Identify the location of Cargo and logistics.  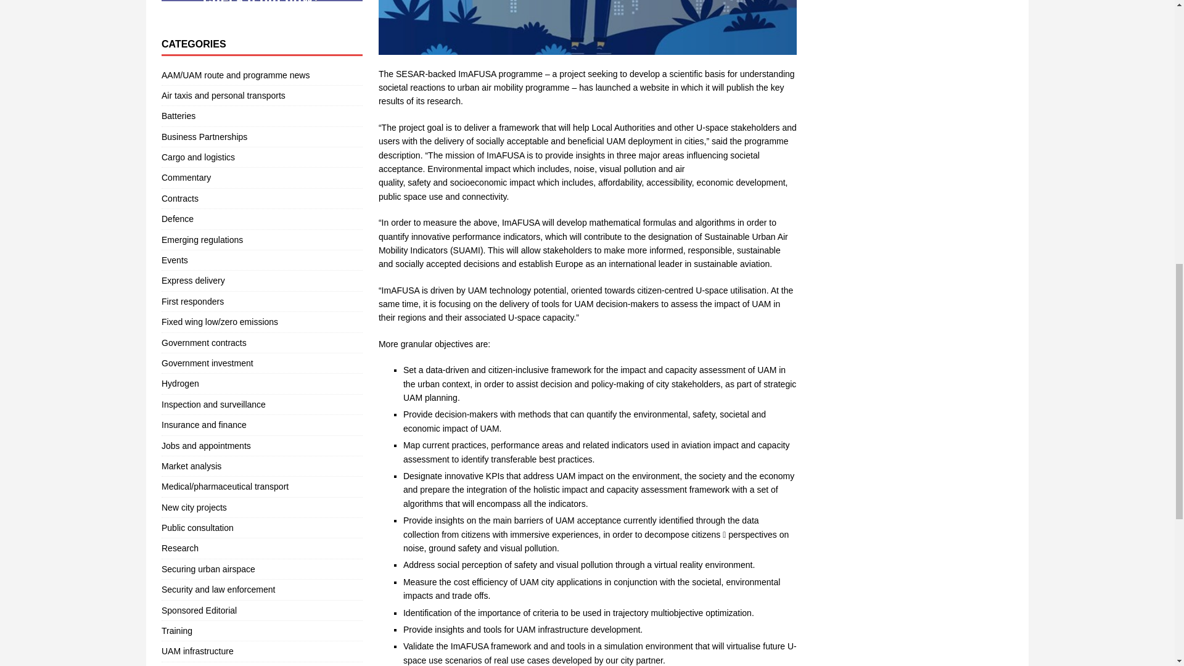
(261, 157).